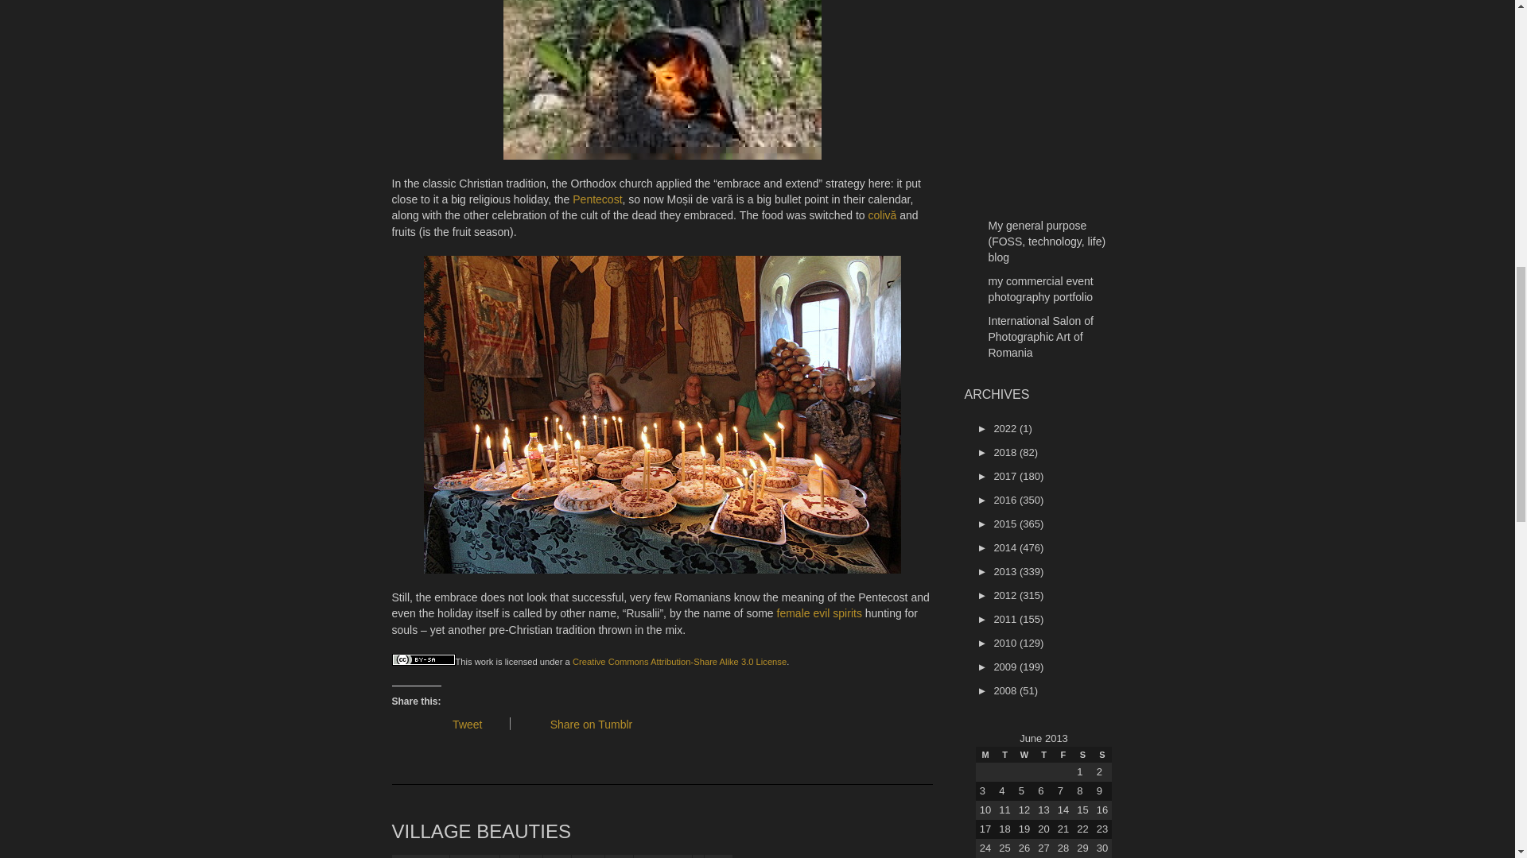  I want to click on girls, so click(531, 856).